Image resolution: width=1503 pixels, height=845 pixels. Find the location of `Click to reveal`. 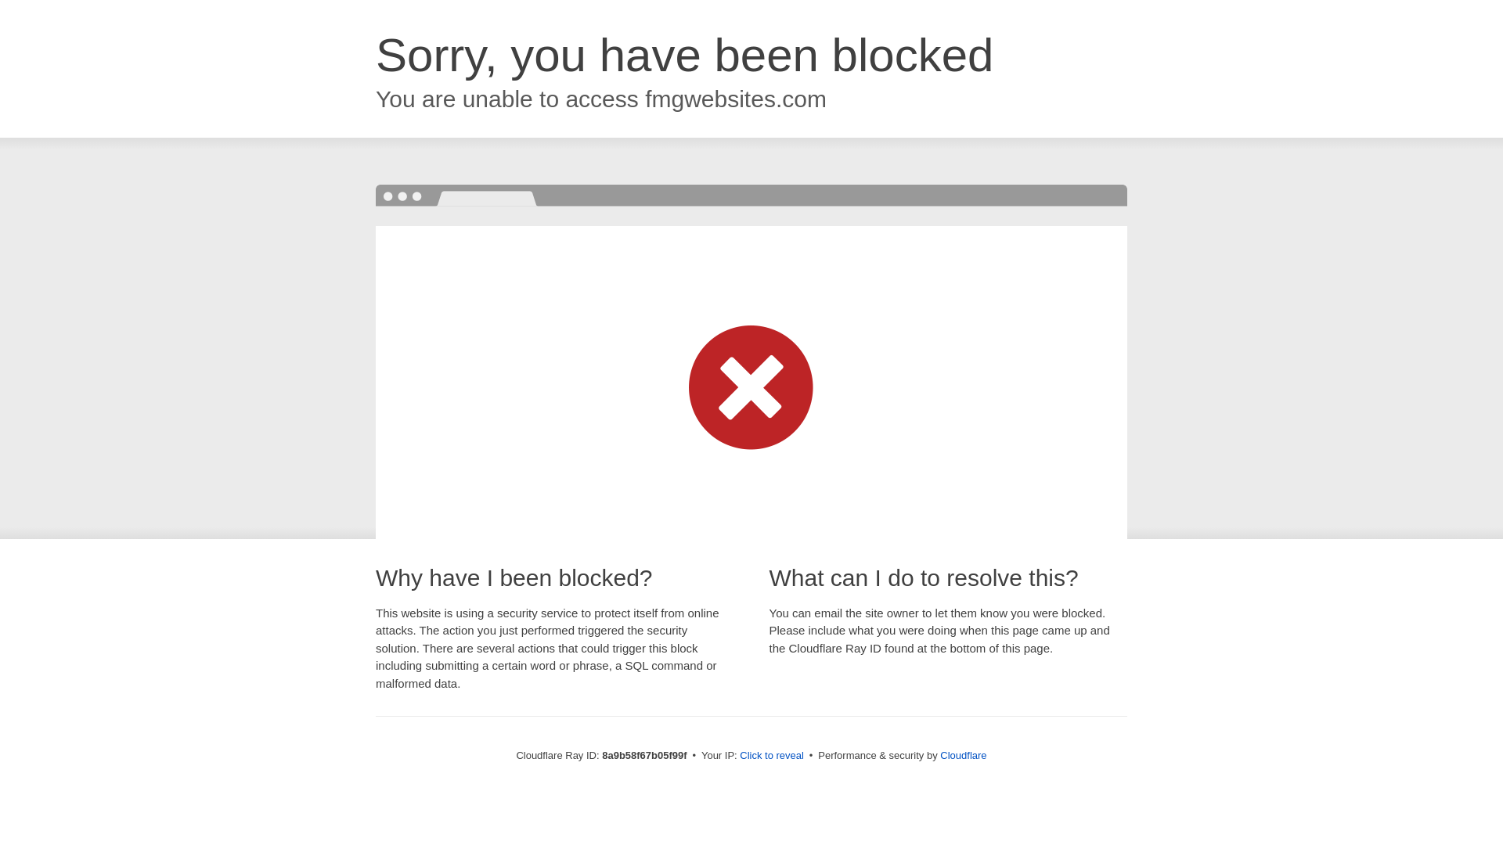

Click to reveal is located at coordinates (772, 756).